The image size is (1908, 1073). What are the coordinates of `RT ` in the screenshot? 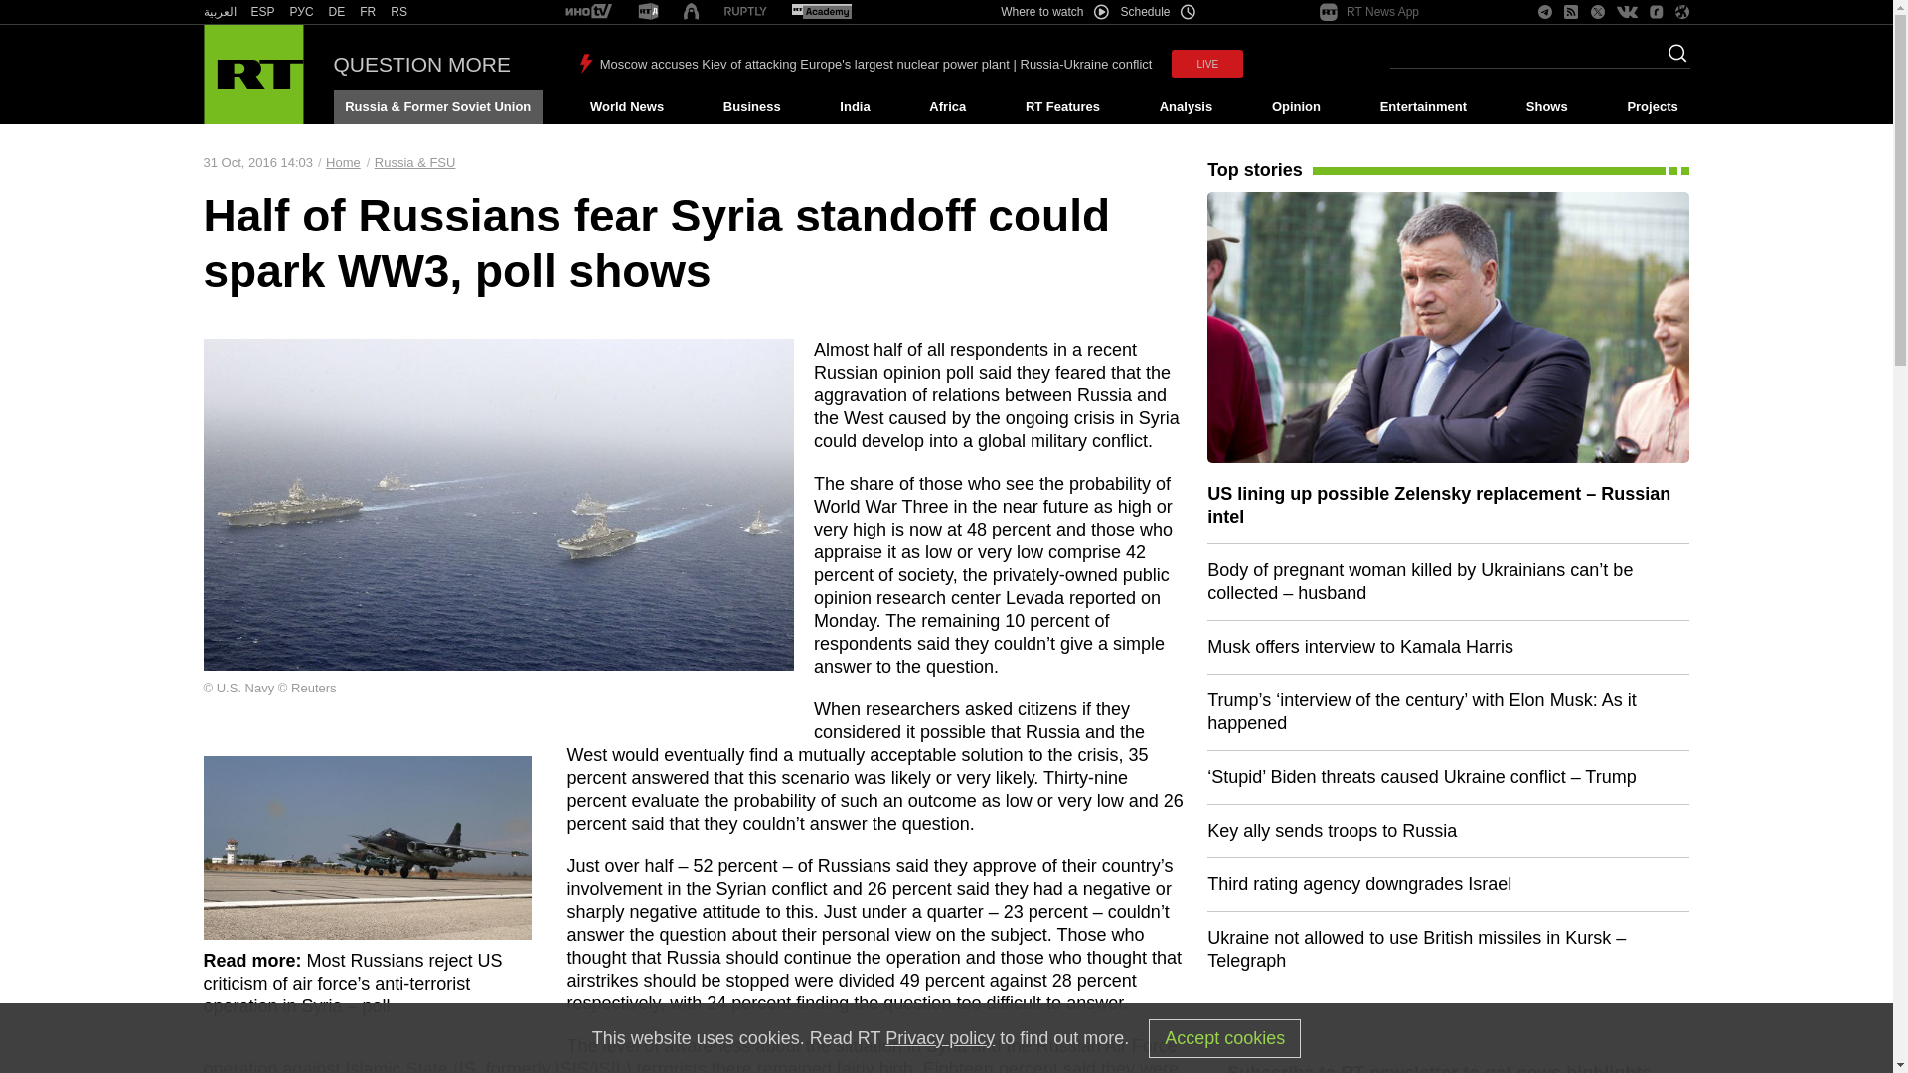 It's located at (219, 12).